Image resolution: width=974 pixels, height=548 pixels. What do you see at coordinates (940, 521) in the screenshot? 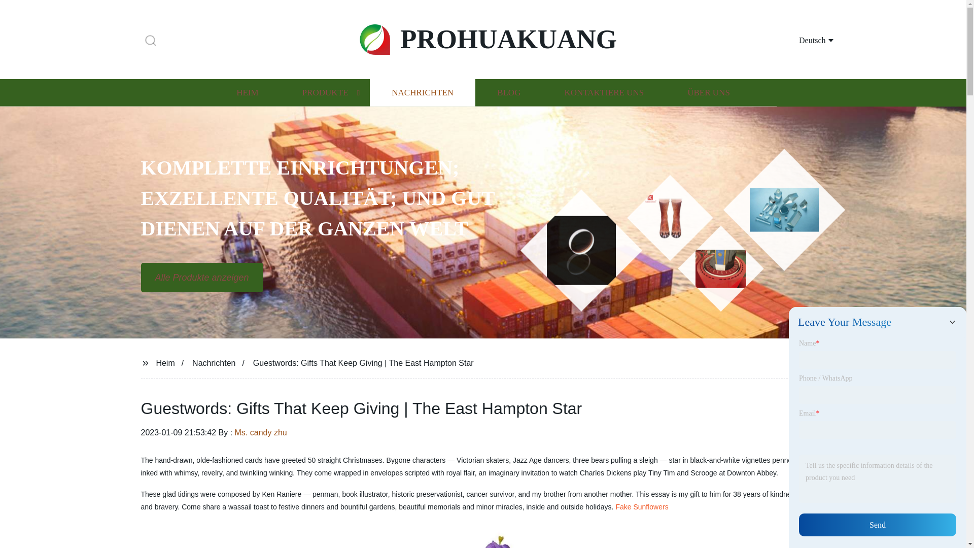
I see `Top` at bounding box center [940, 521].